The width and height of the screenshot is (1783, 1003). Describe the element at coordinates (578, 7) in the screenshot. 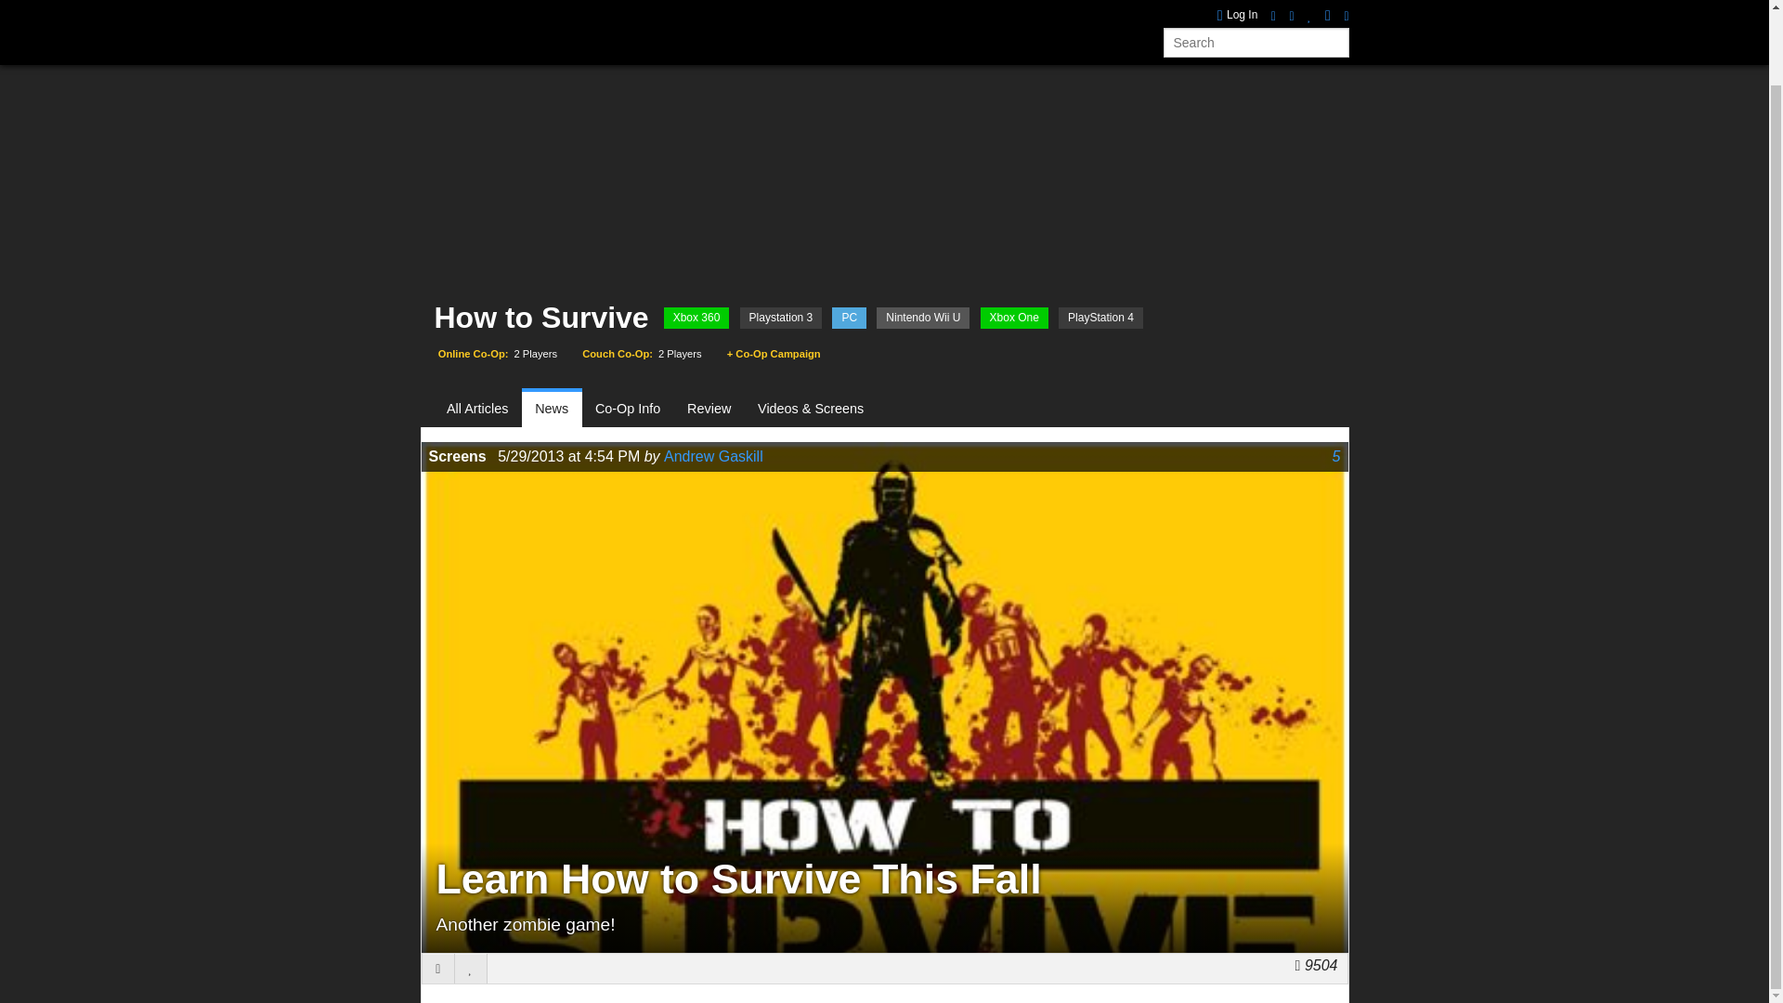

I see `News` at that location.